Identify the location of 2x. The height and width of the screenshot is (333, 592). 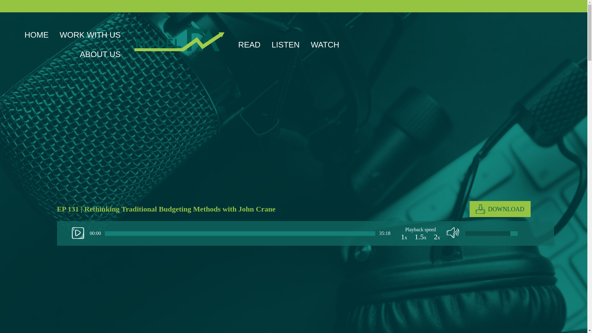
(437, 237).